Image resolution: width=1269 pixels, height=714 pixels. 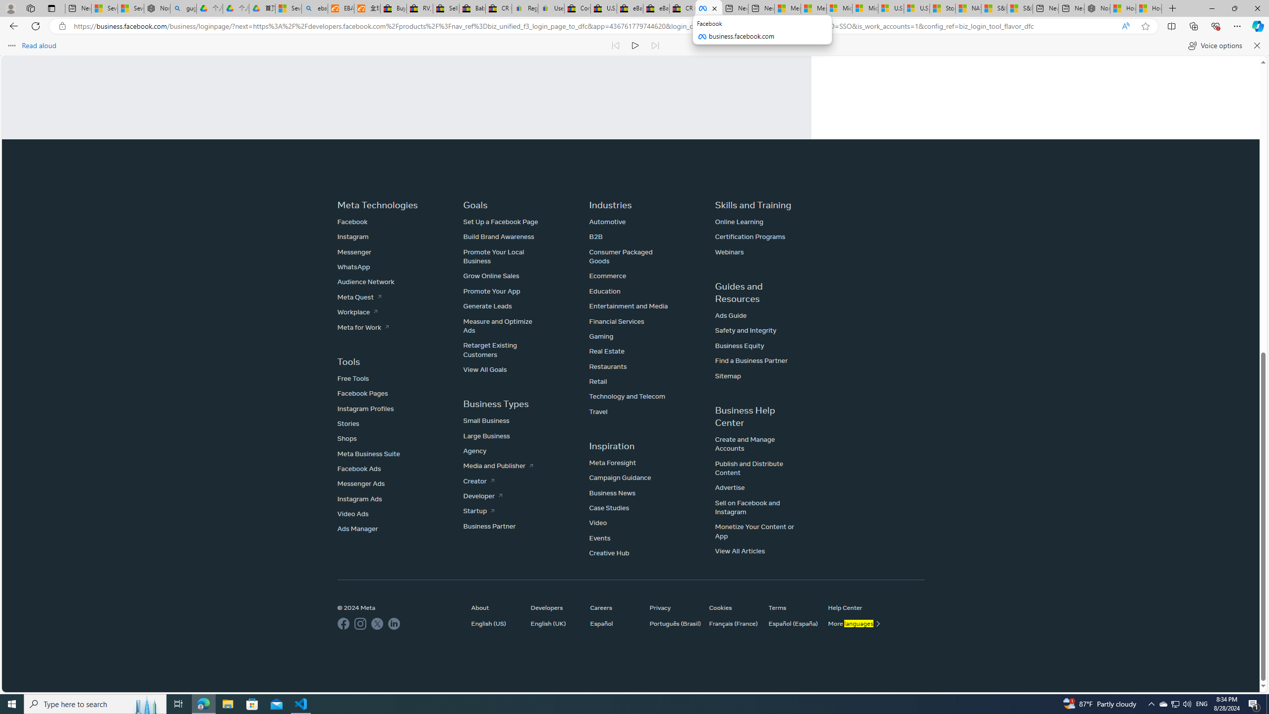 What do you see at coordinates (1256, 46) in the screenshot?
I see `Close read aloud` at bounding box center [1256, 46].